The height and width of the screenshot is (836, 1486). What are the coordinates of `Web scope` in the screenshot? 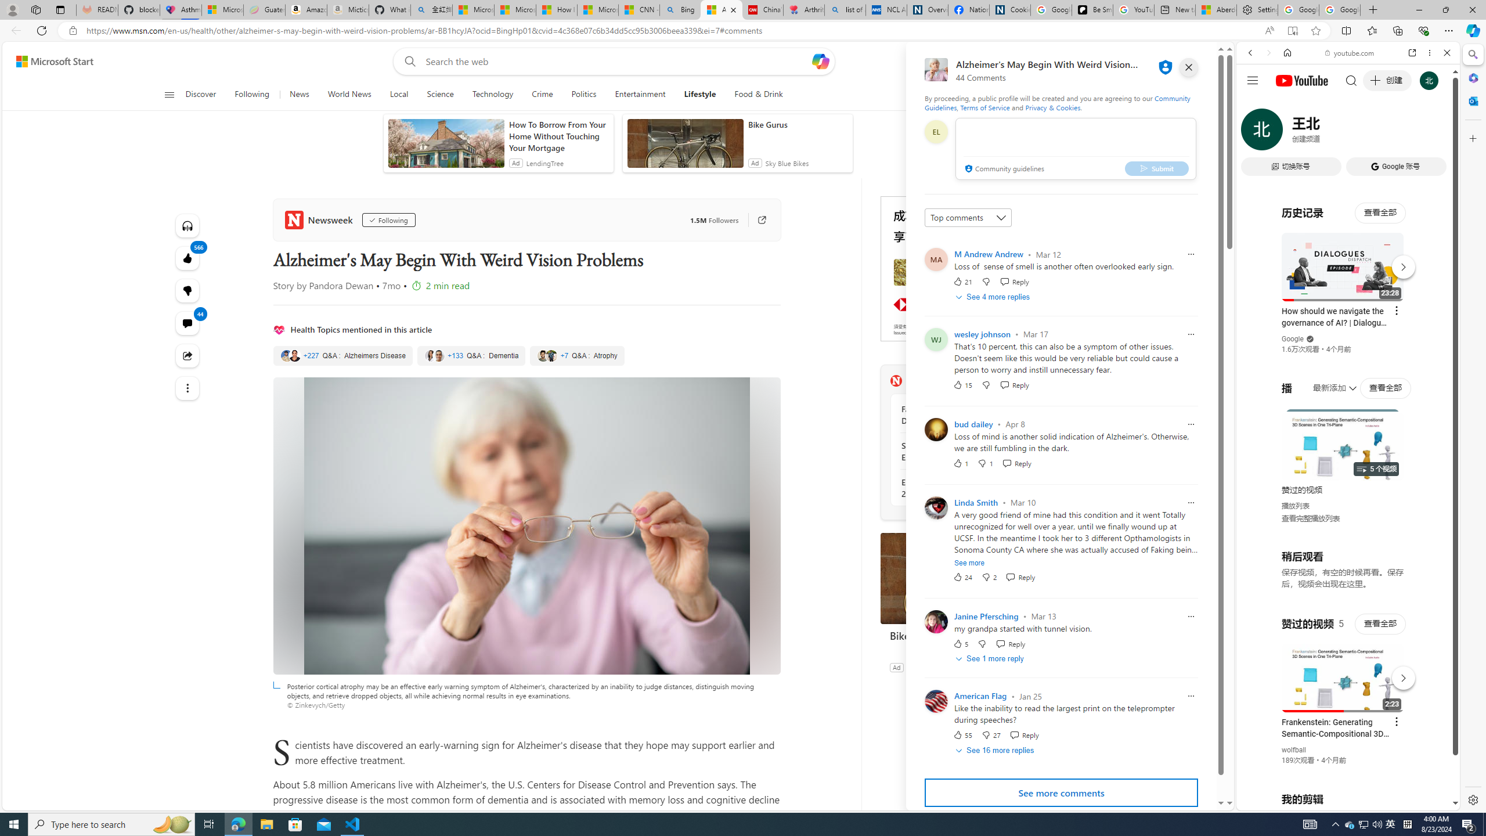 It's located at (1256, 105).